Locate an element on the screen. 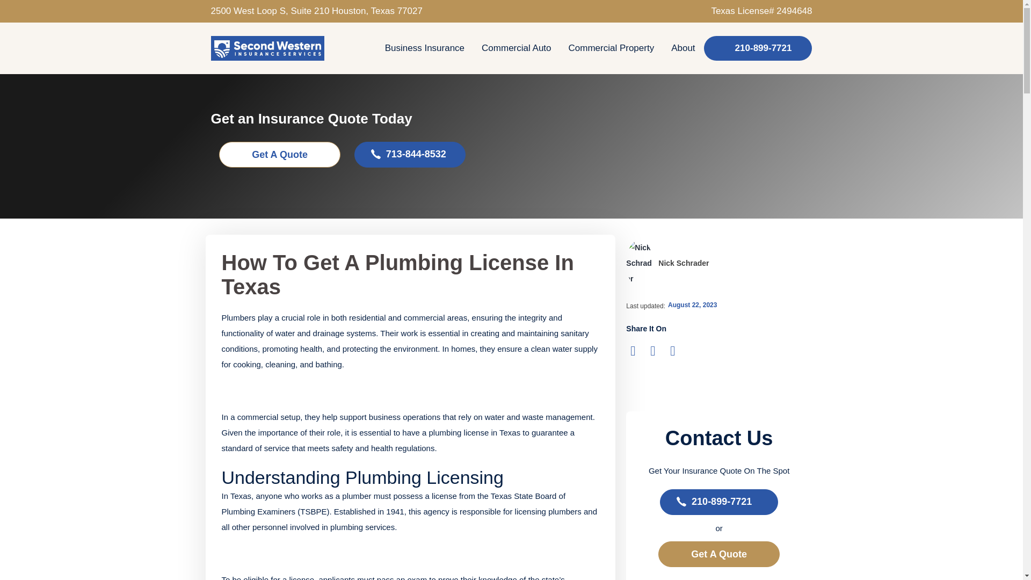 The height and width of the screenshot is (580, 1031). Business Insurance is located at coordinates (424, 48).